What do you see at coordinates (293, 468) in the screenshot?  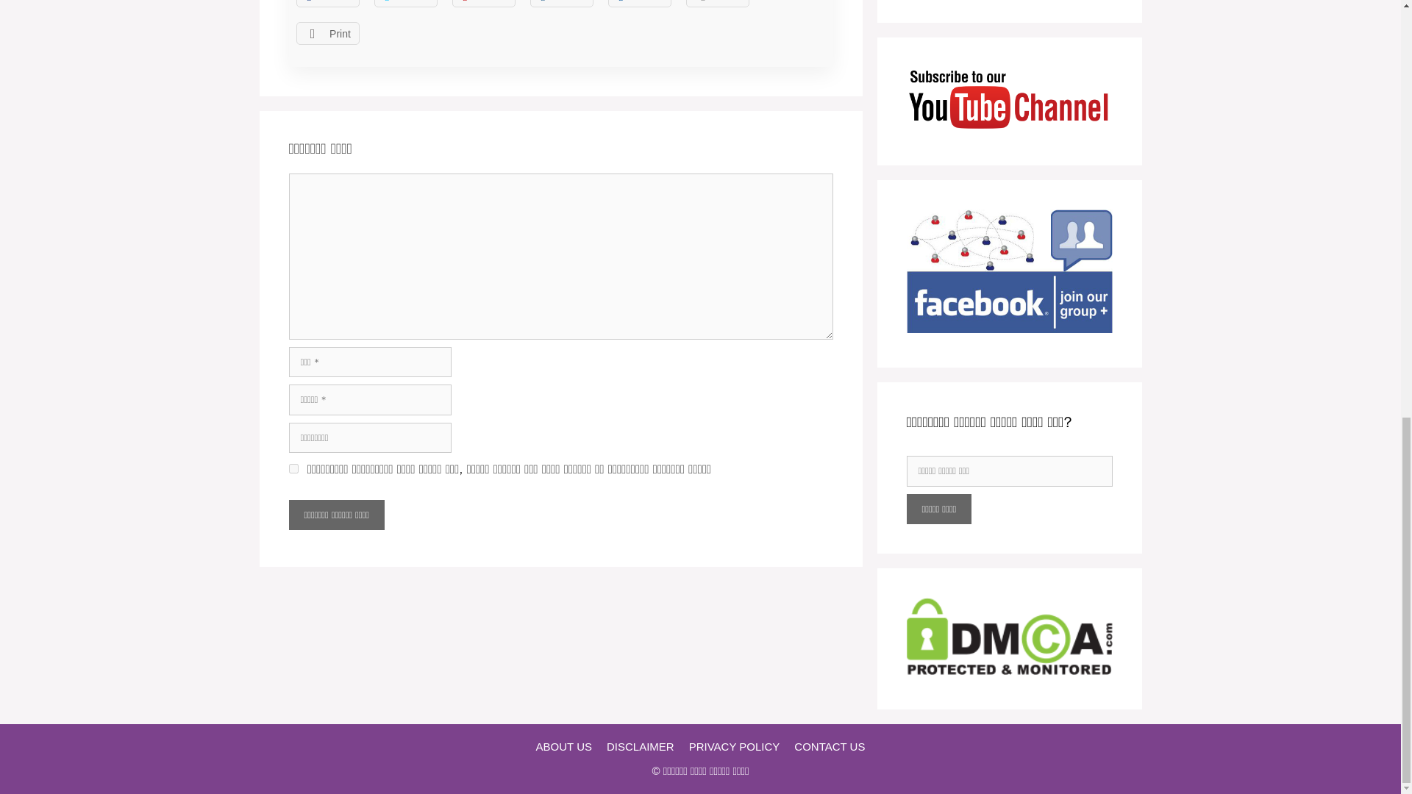 I see `yes` at bounding box center [293, 468].